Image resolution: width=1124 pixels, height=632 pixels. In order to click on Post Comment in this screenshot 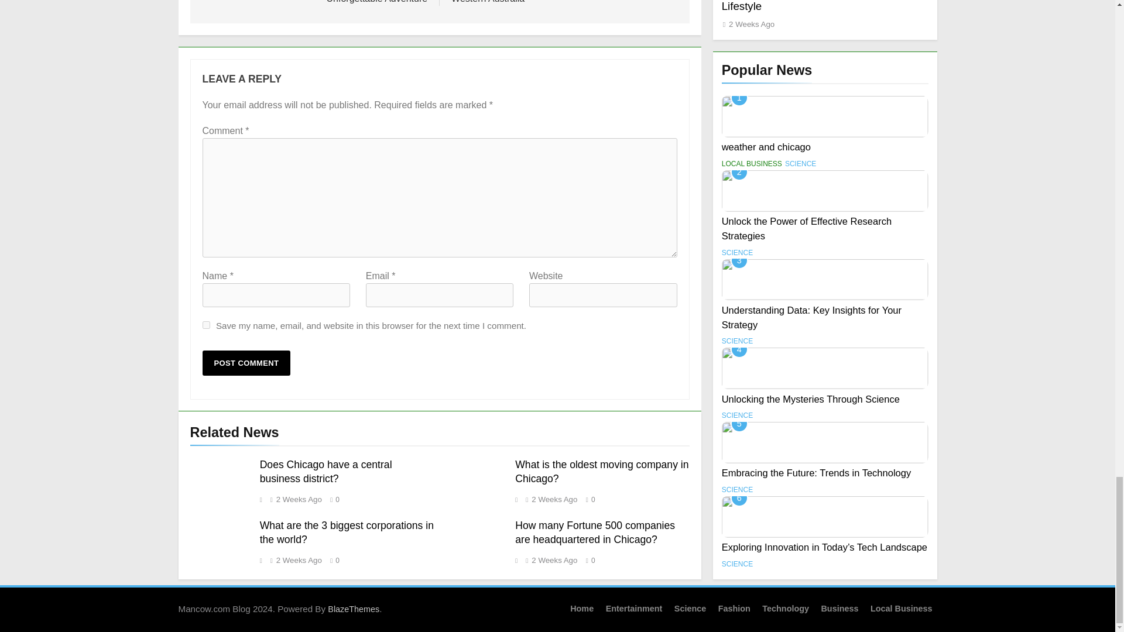, I will do `click(246, 363)`.